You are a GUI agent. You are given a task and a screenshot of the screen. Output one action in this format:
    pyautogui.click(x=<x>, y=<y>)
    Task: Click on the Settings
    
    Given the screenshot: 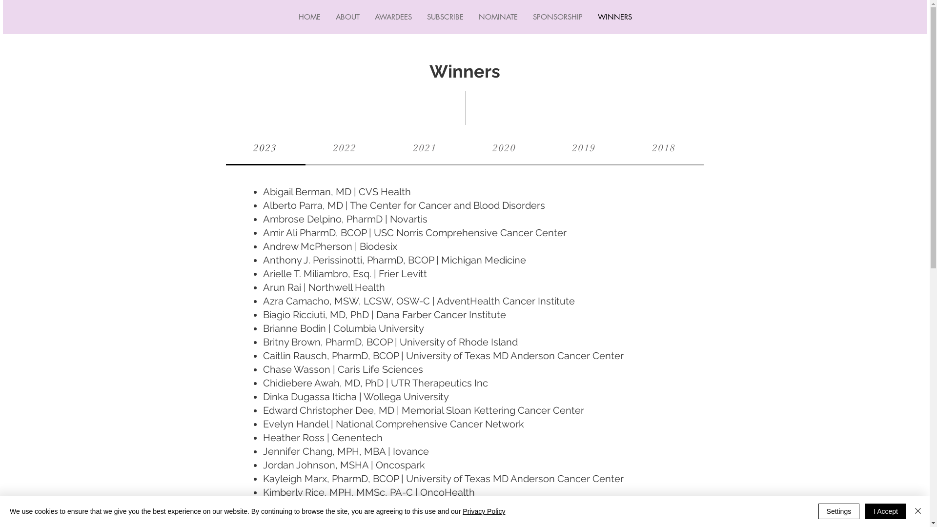 What is the action you would take?
    pyautogui.click(x=839, y=511)
    